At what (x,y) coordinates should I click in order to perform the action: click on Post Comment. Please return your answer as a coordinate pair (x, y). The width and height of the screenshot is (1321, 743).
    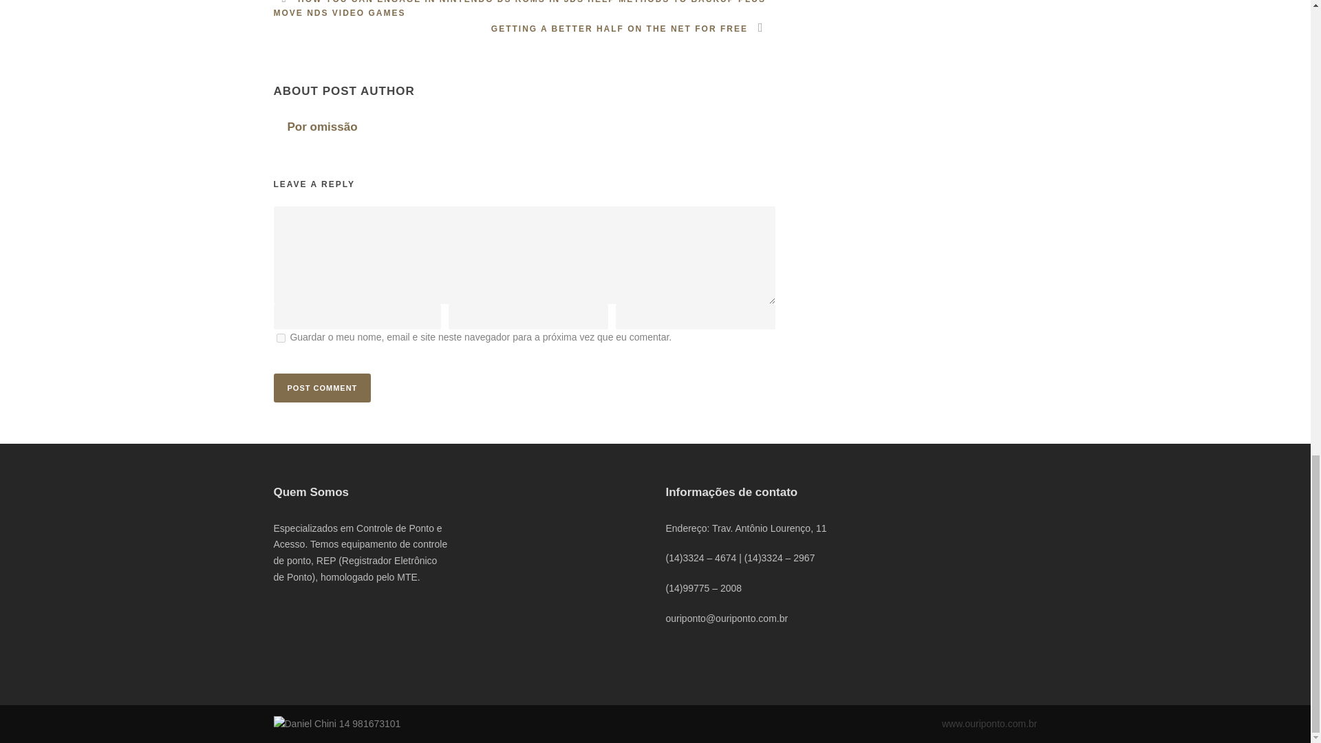
    Looking at the image, I should click on (322, 388).